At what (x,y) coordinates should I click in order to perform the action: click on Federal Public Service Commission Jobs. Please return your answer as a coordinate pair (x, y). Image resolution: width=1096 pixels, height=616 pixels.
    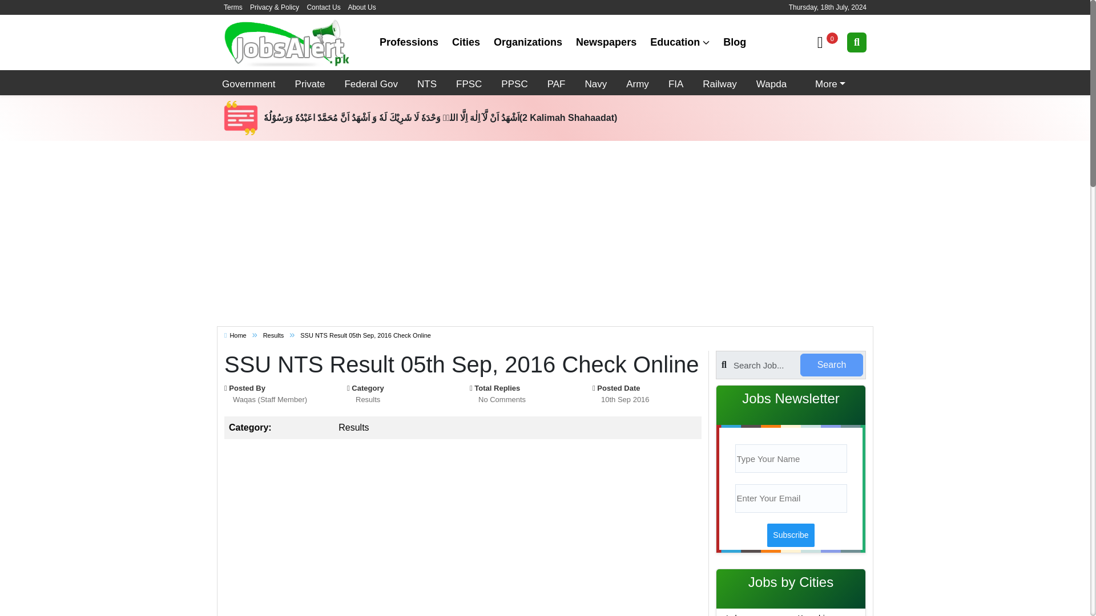
    Looking at the image, I should click on (468, 82).